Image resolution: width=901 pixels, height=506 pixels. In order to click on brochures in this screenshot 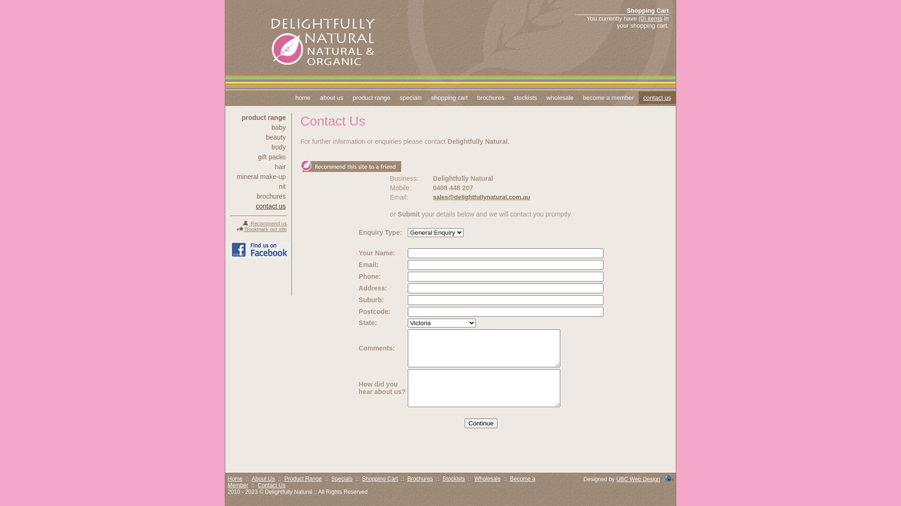, I will do `click(491, 97)`.